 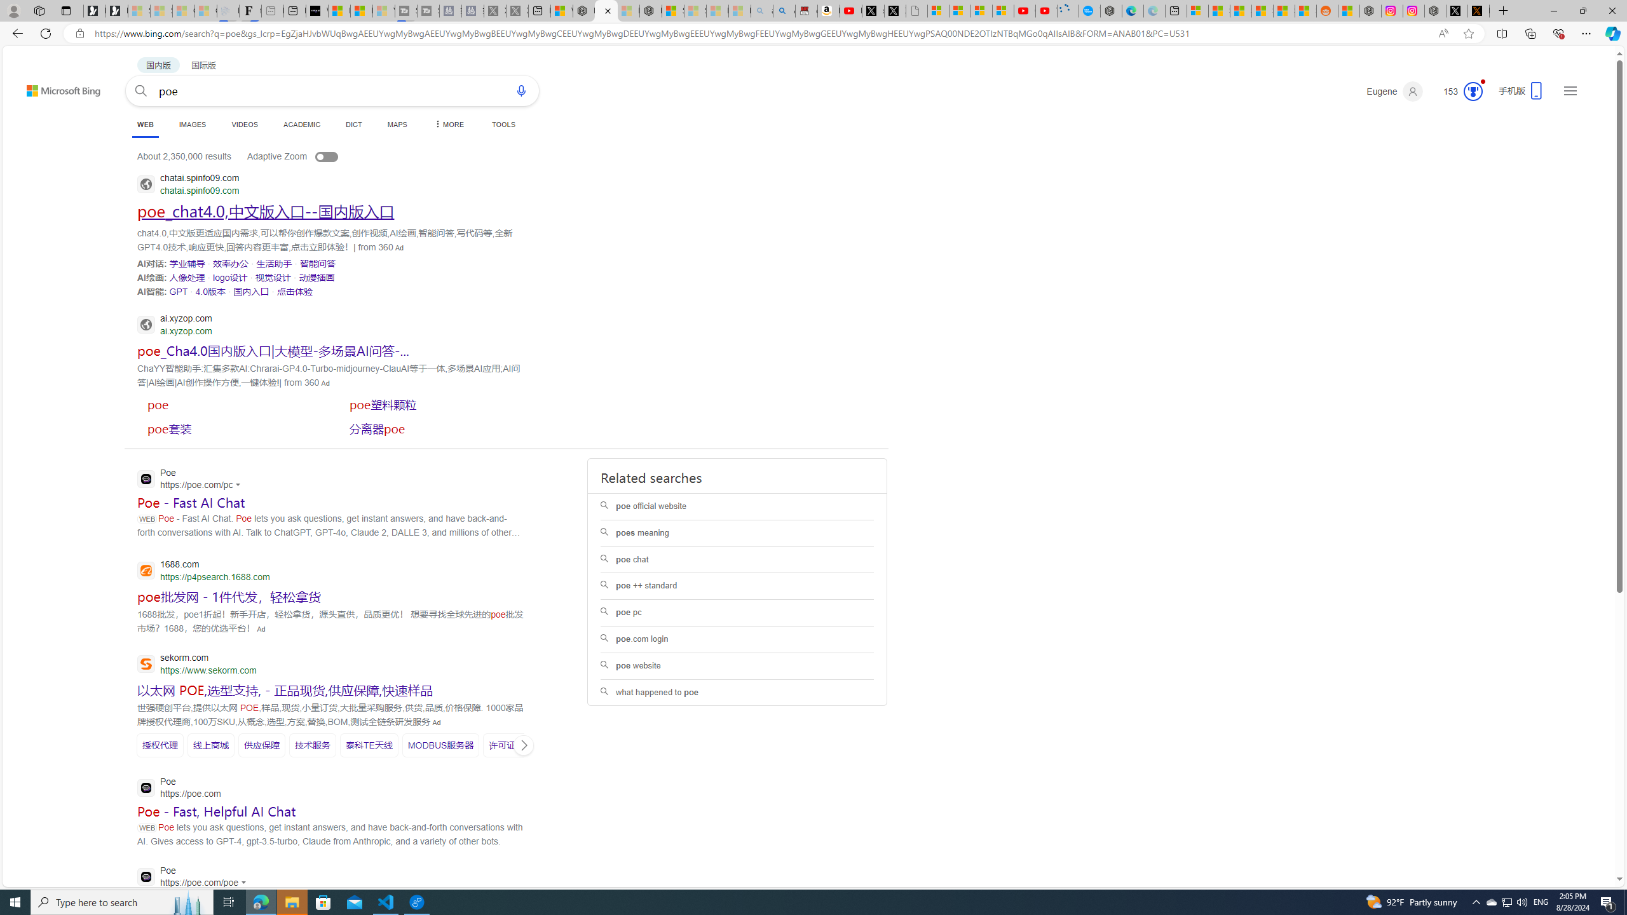 I want to click on Microsoft Rewards 150, so click(x=1458, y=91).